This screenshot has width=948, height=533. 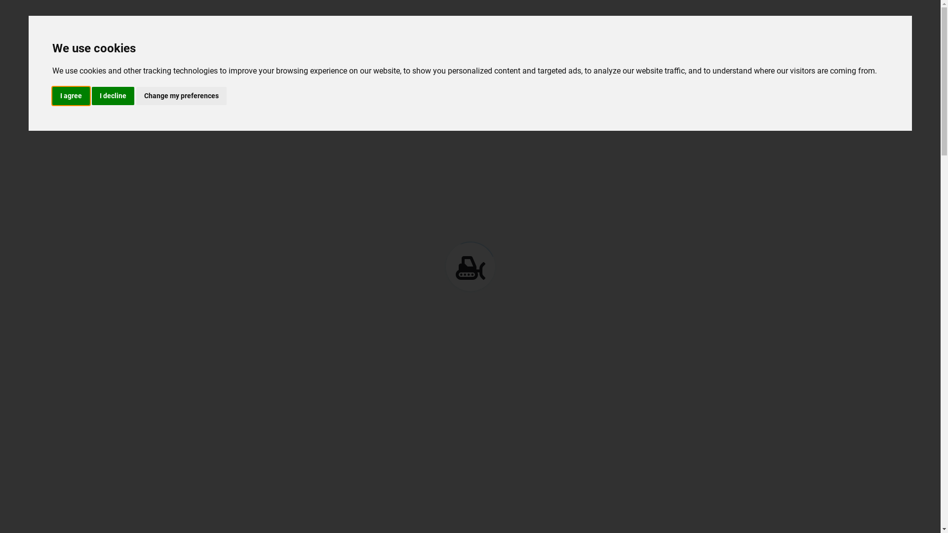 What do you see at coordinates (689, 46) in the screenshot?
I see `Gallery` at bounding box center [689, 46].